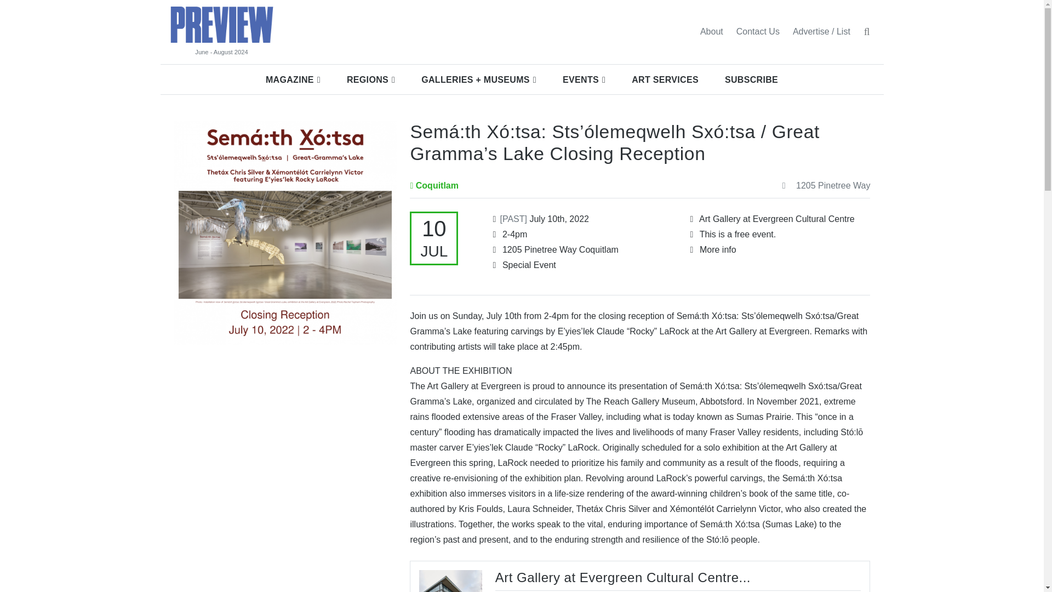  What do you see at coordinates (623, 578) in the screenshot?
I see `Art Gallery at Evergreen Cultural Centre...` at bounding box center [623, 578].